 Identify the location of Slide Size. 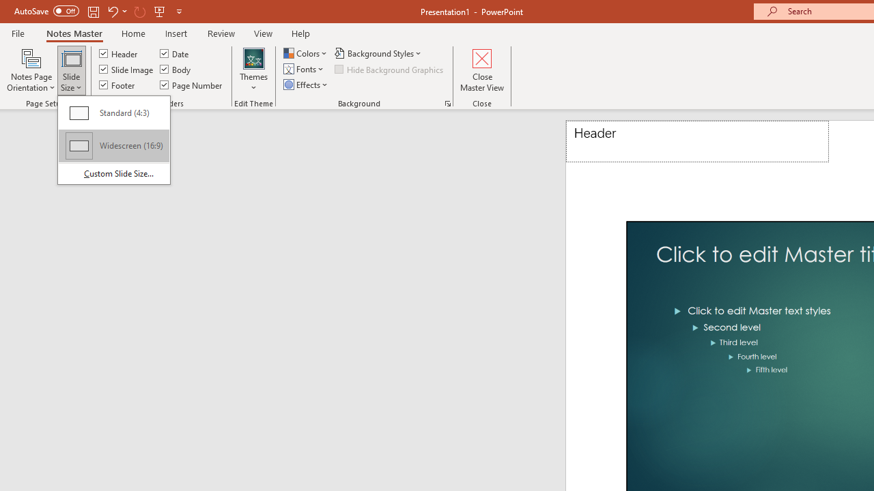
(113, 139).